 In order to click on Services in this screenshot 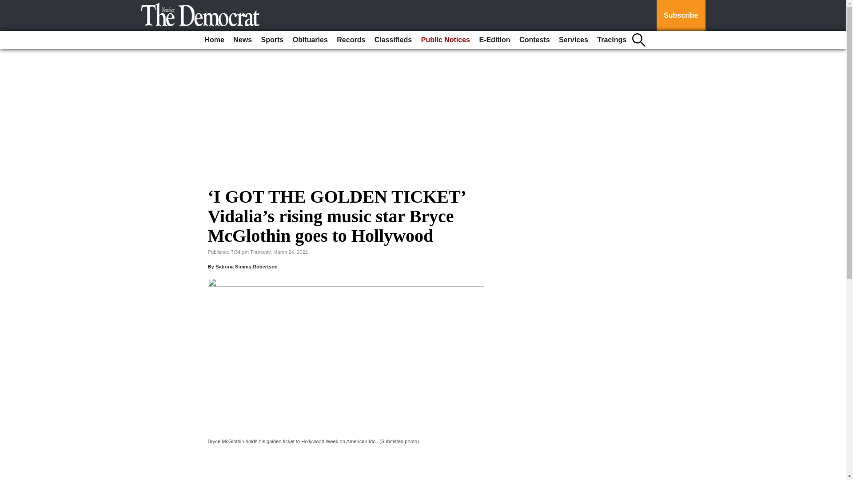, I will do `click(573, 40)`.